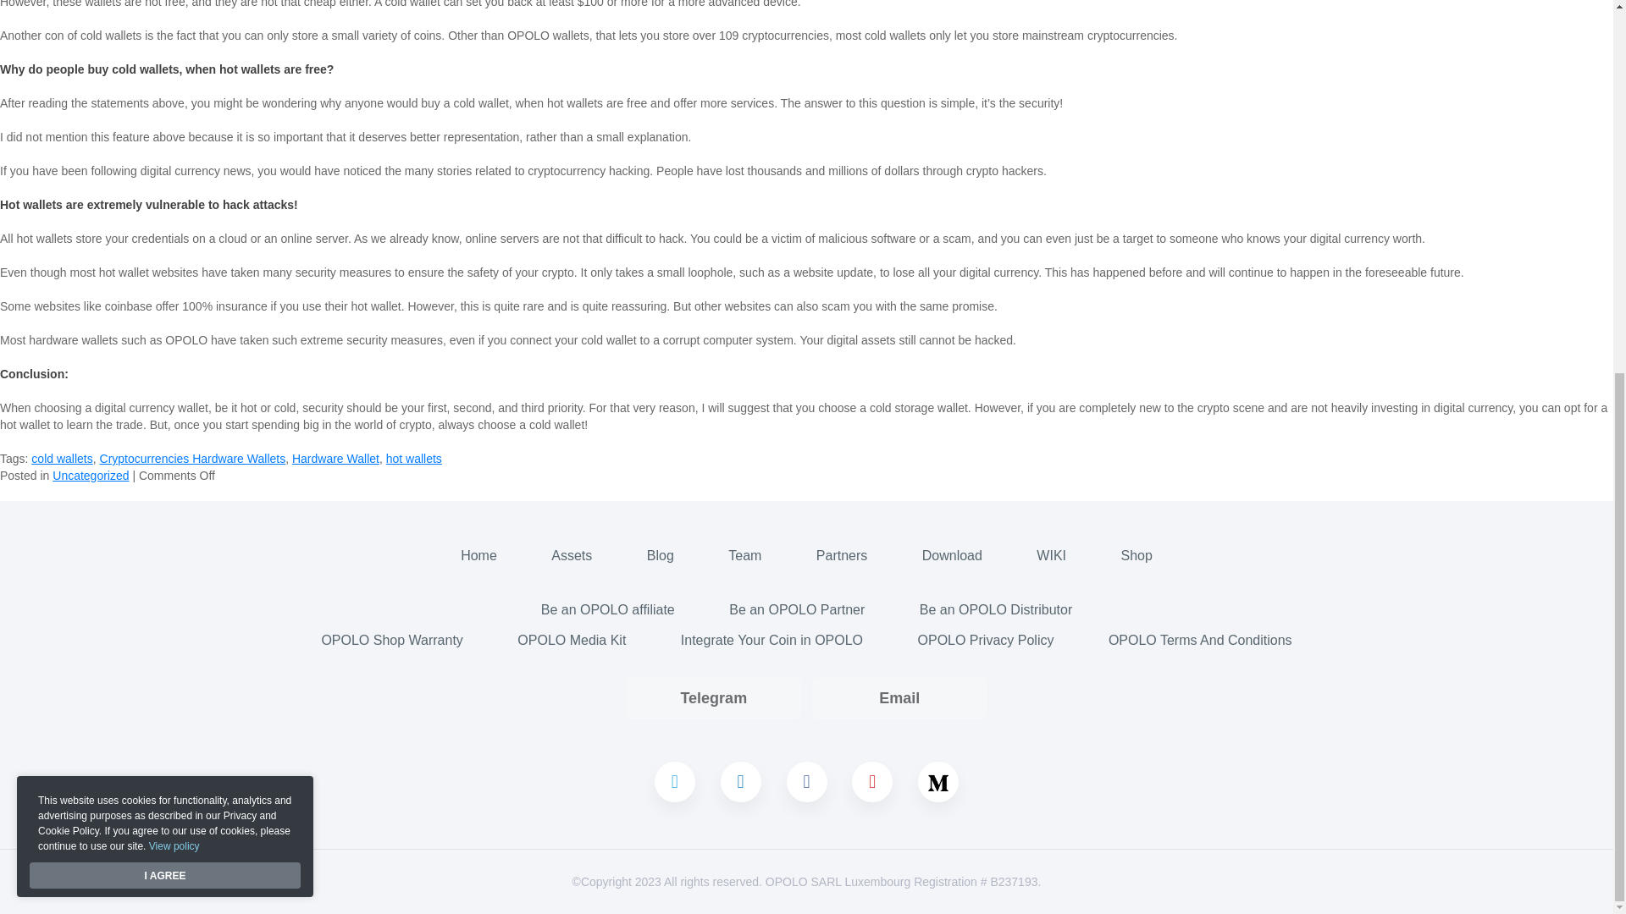 Image resolution: width=1626 pixels, height=914 pixels. I want to click on Home, so click(478, 556).